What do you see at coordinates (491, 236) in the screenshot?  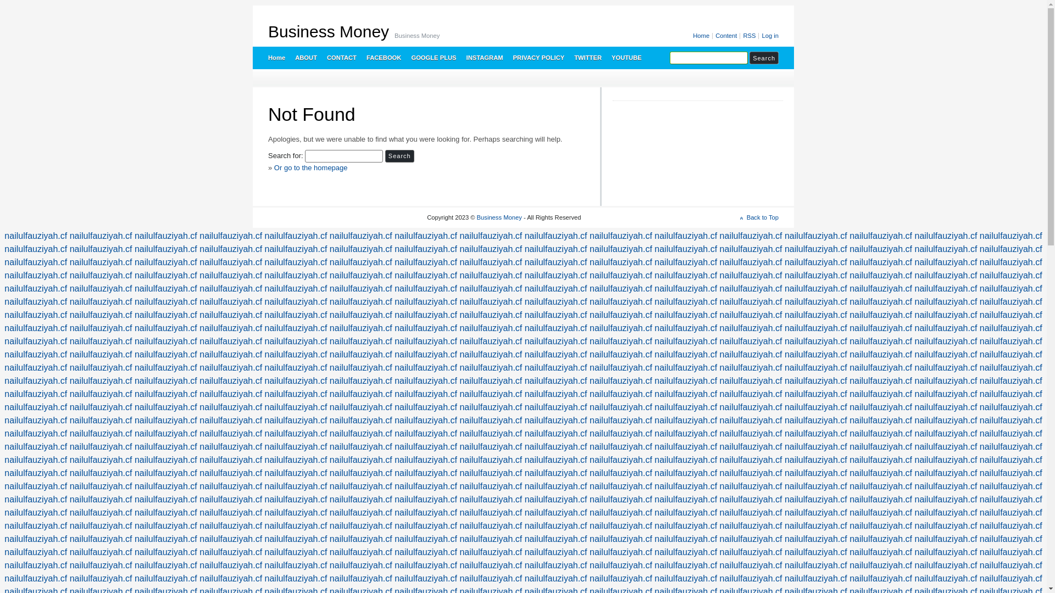 I see `nailulfauziyah.cf` at bounding box center [491, 236].